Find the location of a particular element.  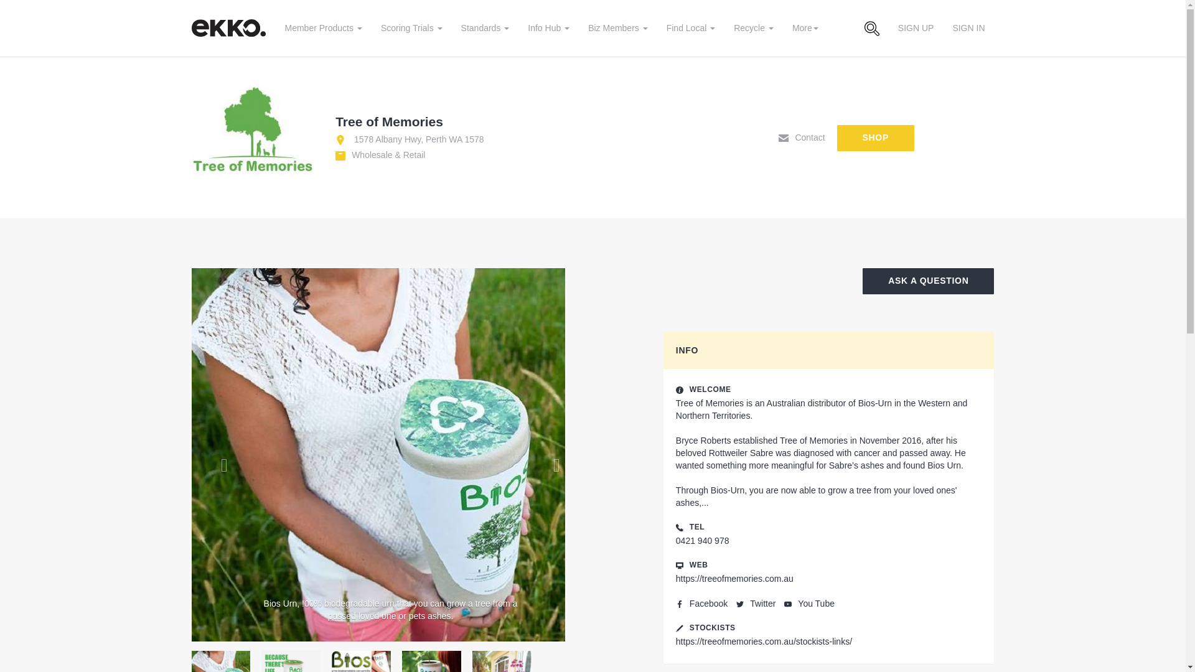

Member Products is located at coordinates (322, 27).